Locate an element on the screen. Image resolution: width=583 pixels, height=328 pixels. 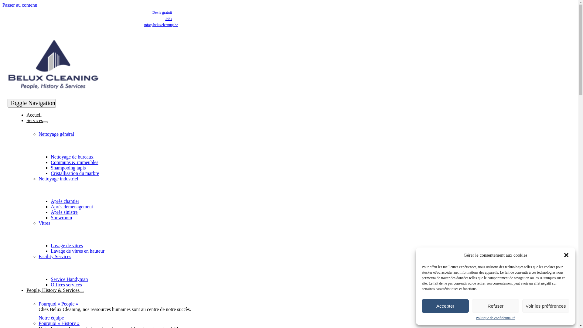
Devis gratuit is located at coordinates (162, 12).